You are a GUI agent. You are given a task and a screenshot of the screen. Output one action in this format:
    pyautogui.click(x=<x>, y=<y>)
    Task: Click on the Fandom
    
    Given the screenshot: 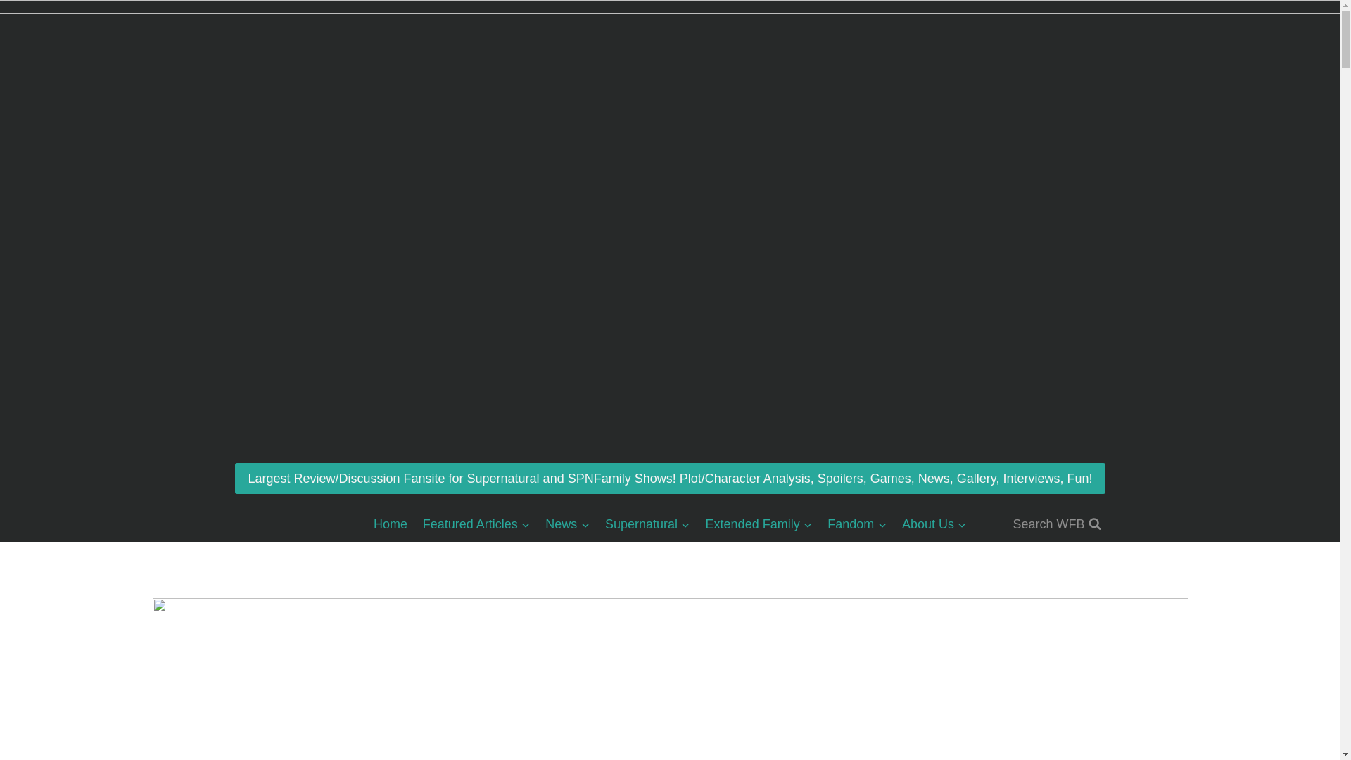 What is the action you would take?
    pyautogui.click(x=857, y=524)
    